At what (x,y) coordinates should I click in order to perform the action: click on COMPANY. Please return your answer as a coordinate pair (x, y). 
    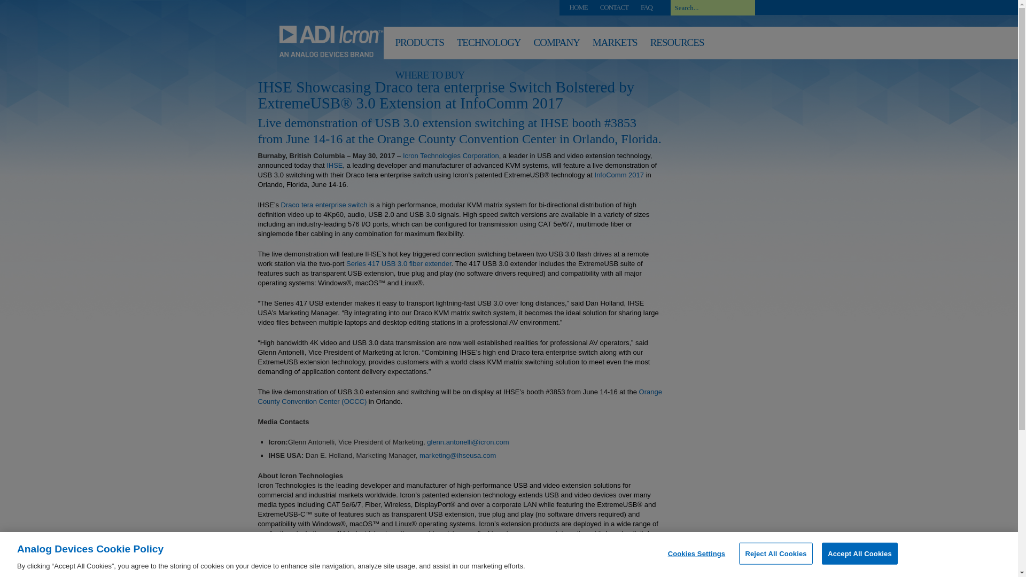
    Looking at the image, I should click on (556, 45).